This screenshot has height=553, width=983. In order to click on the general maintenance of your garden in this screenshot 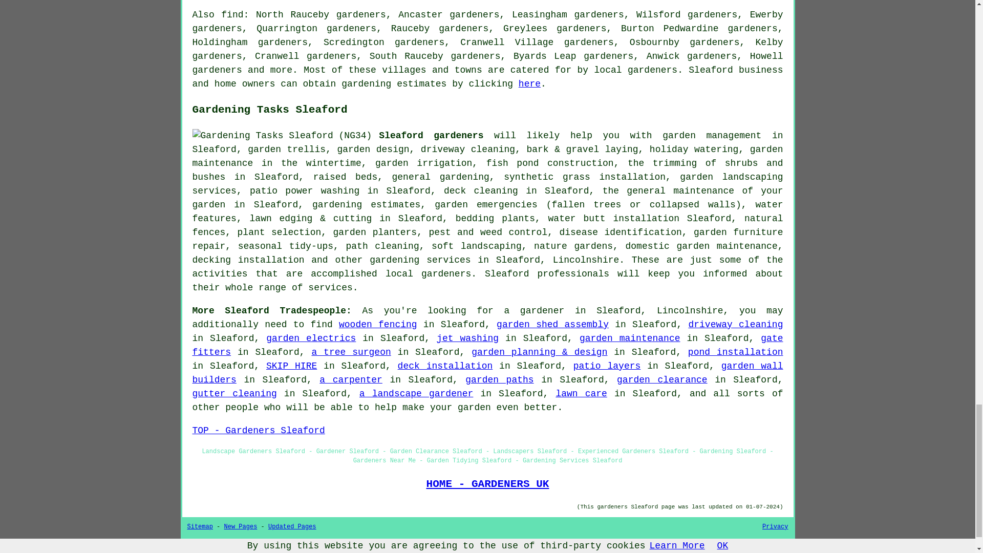, I will do `click(488, 198)`.